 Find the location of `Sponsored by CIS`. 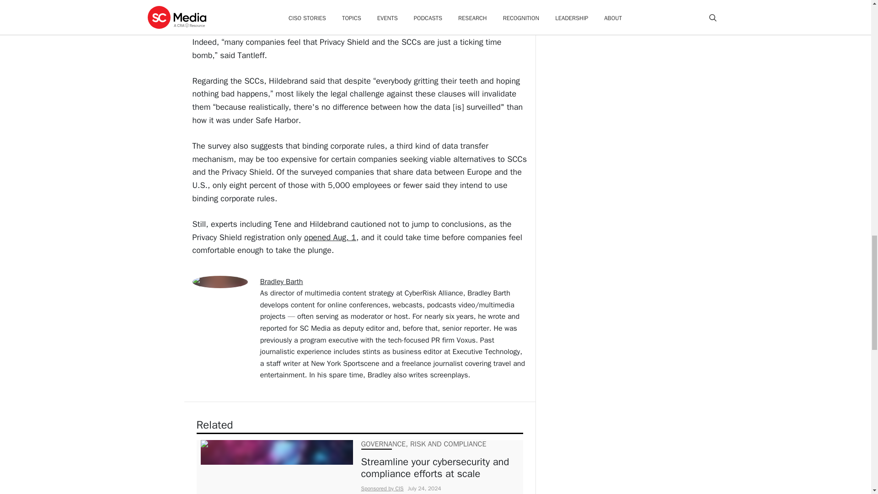

Sponsored by CIS is located at coordinates (382, 488).